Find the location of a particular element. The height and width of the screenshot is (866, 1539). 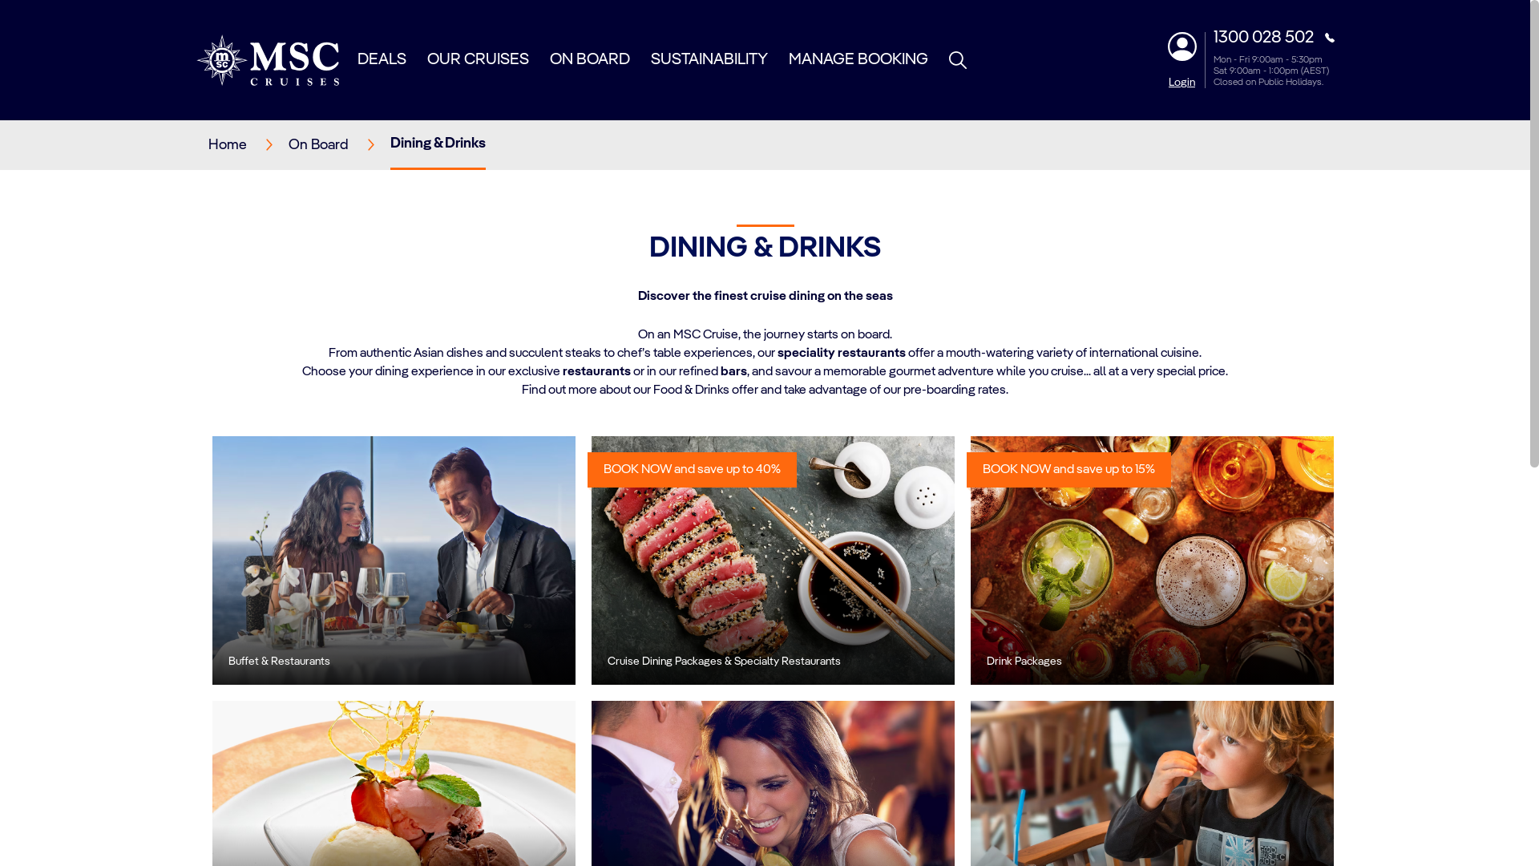

Home is located at coordinates (248, 146).